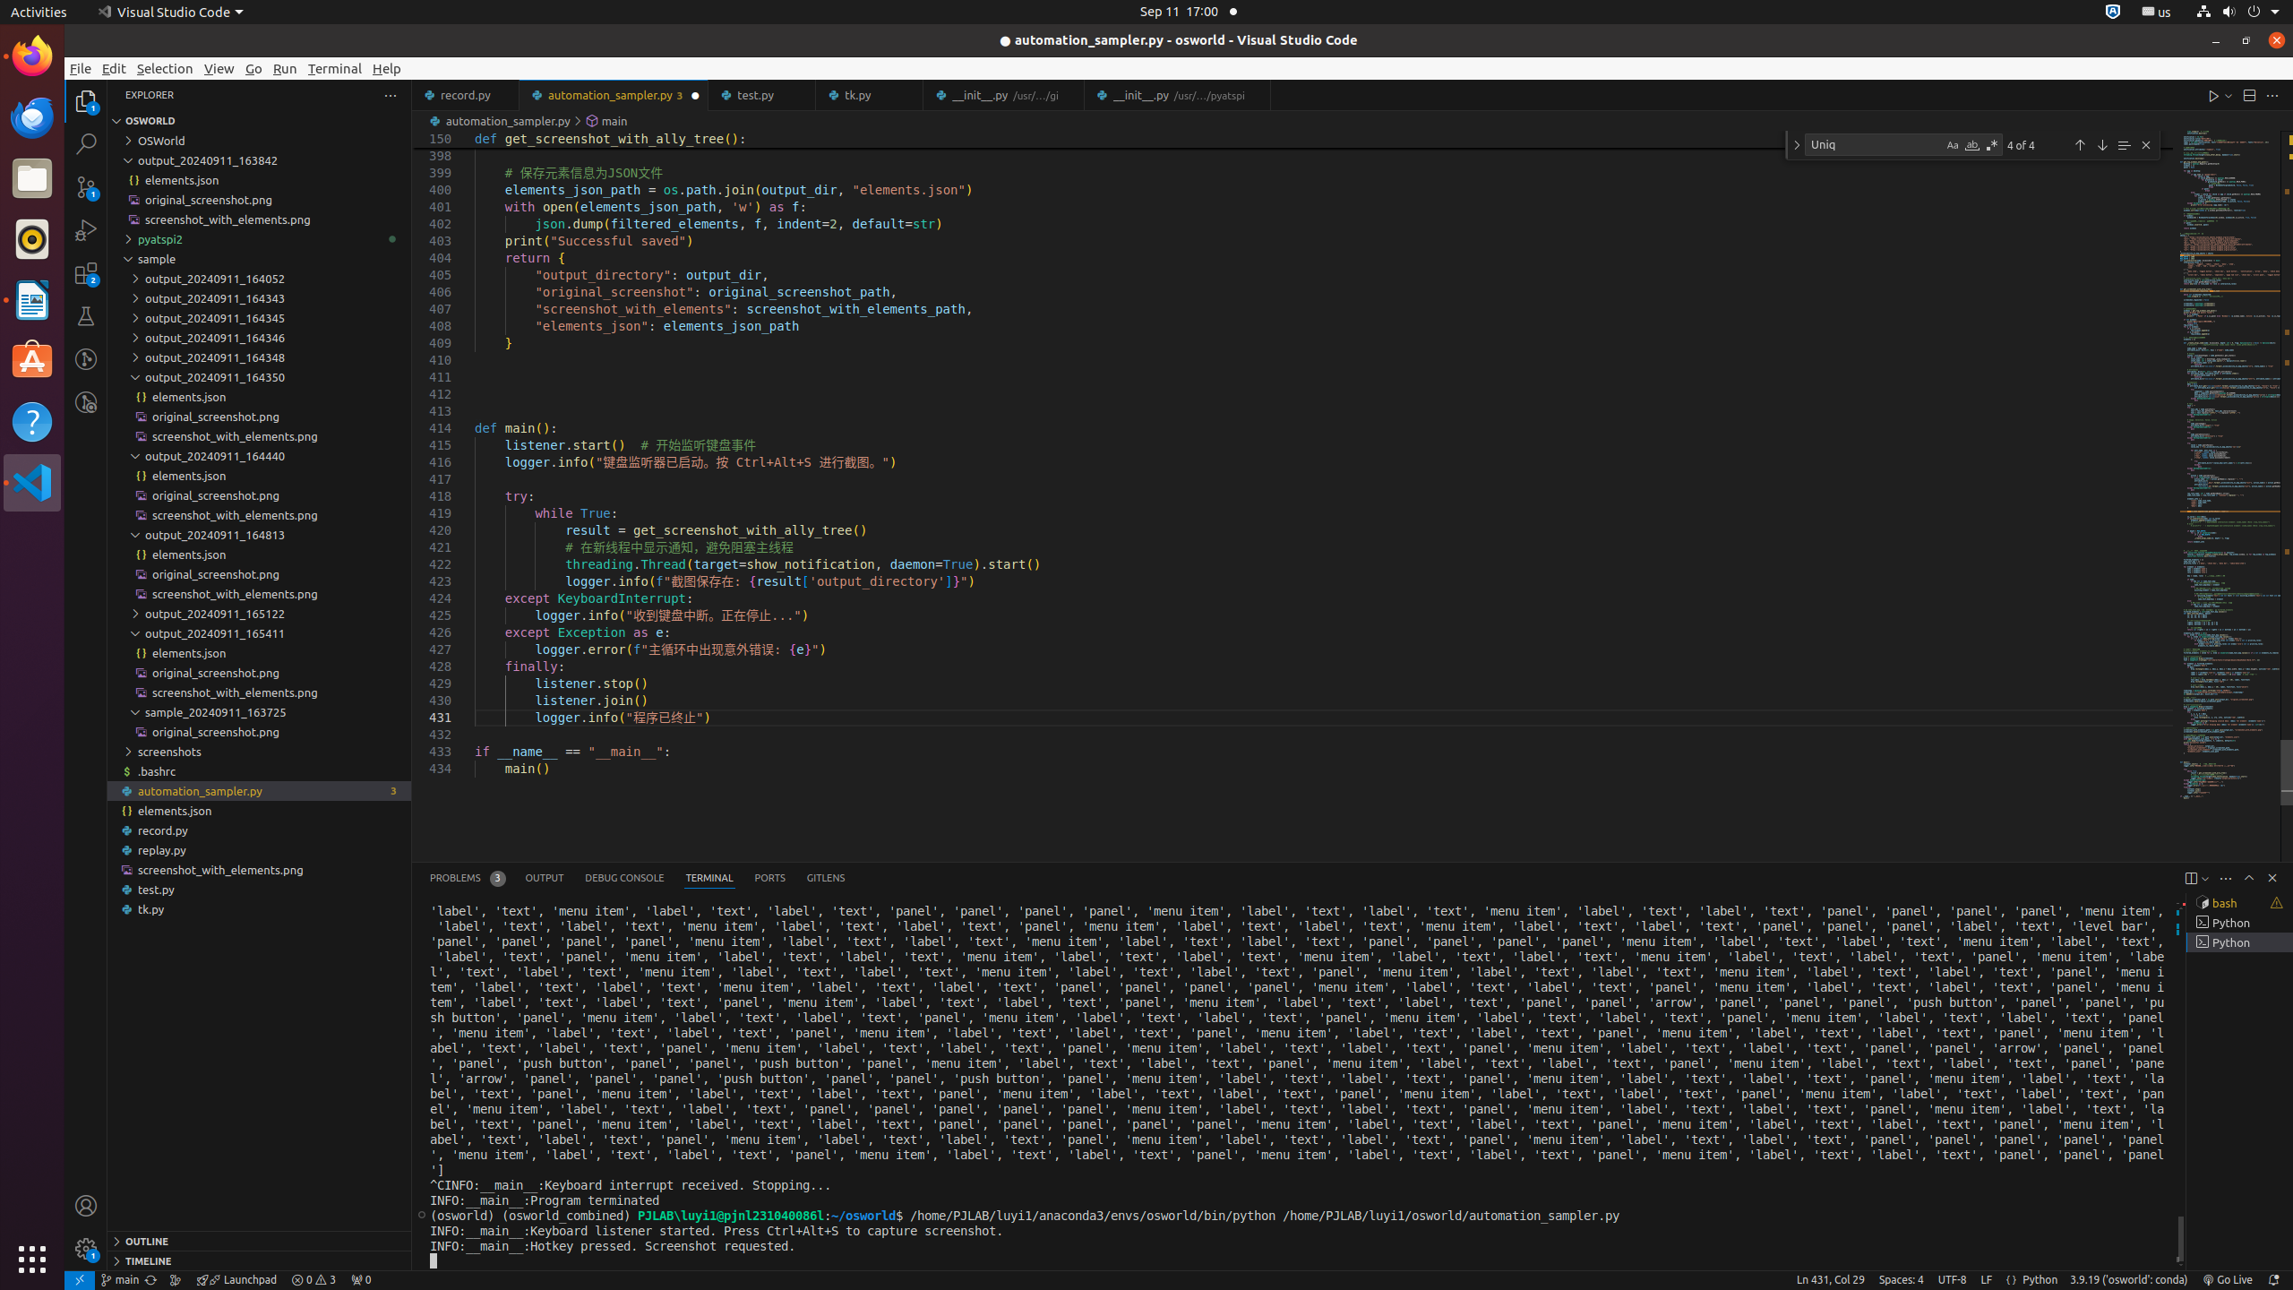 This screenshot has height=1290, width=2293. Describe the element at coordinates (260, 681) in the screenshot. I see `Files Explorer` at that location.